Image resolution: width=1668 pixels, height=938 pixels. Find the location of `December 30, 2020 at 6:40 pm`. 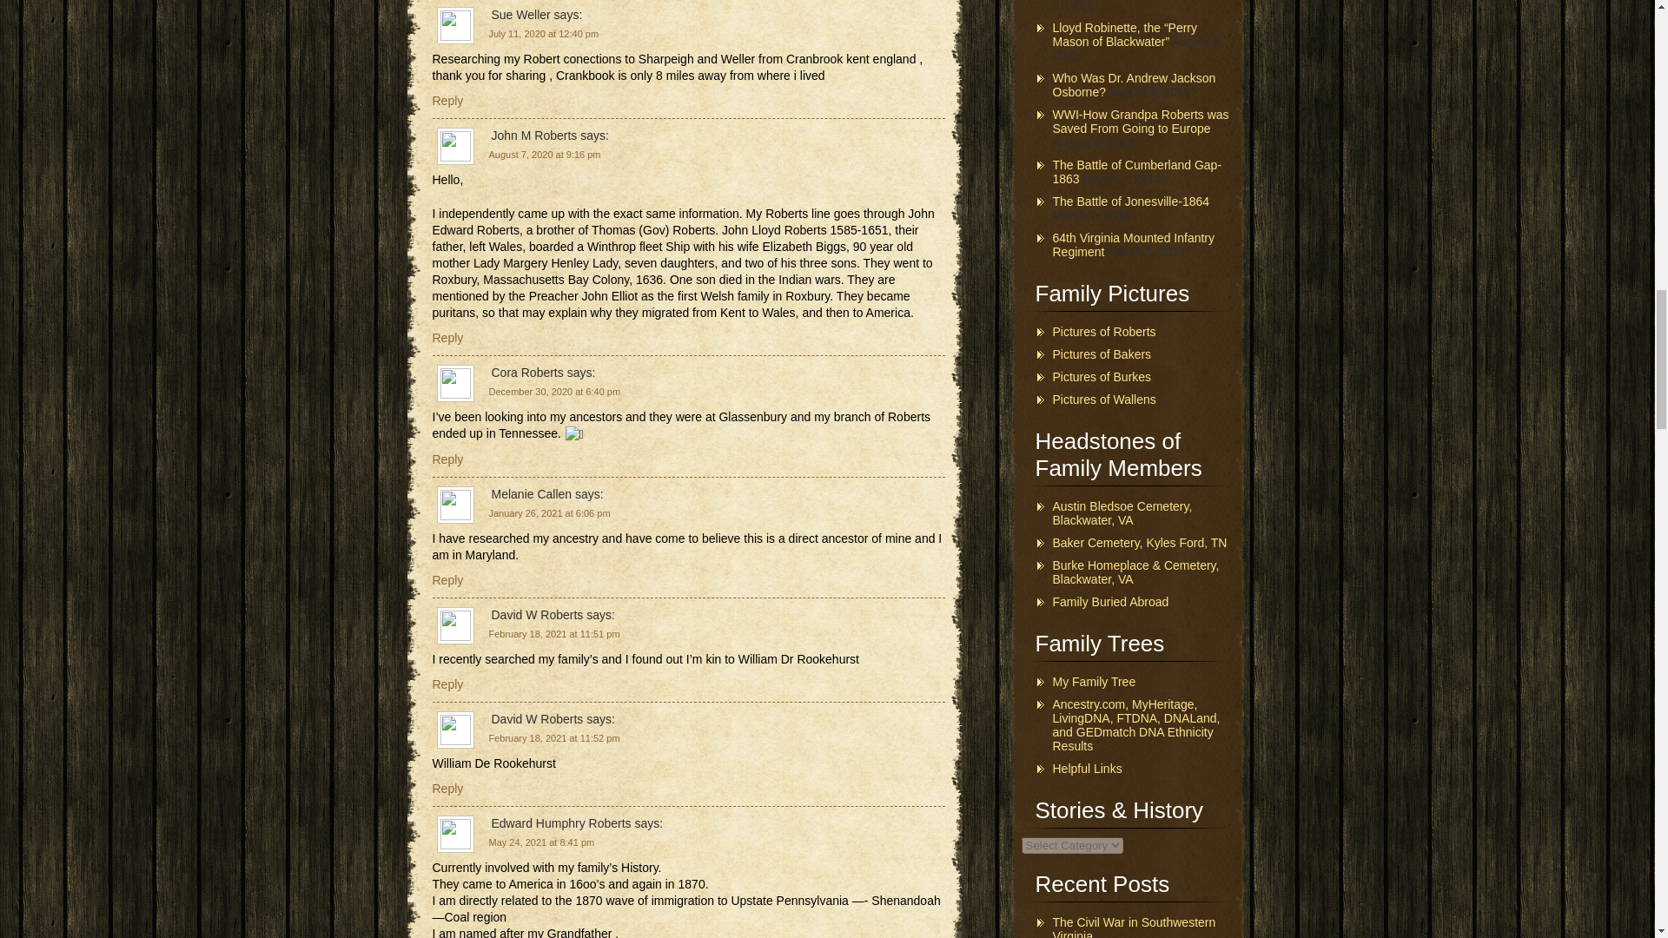

December 30, 2020 at 6:40 pm is located at coordinates (554, 391).